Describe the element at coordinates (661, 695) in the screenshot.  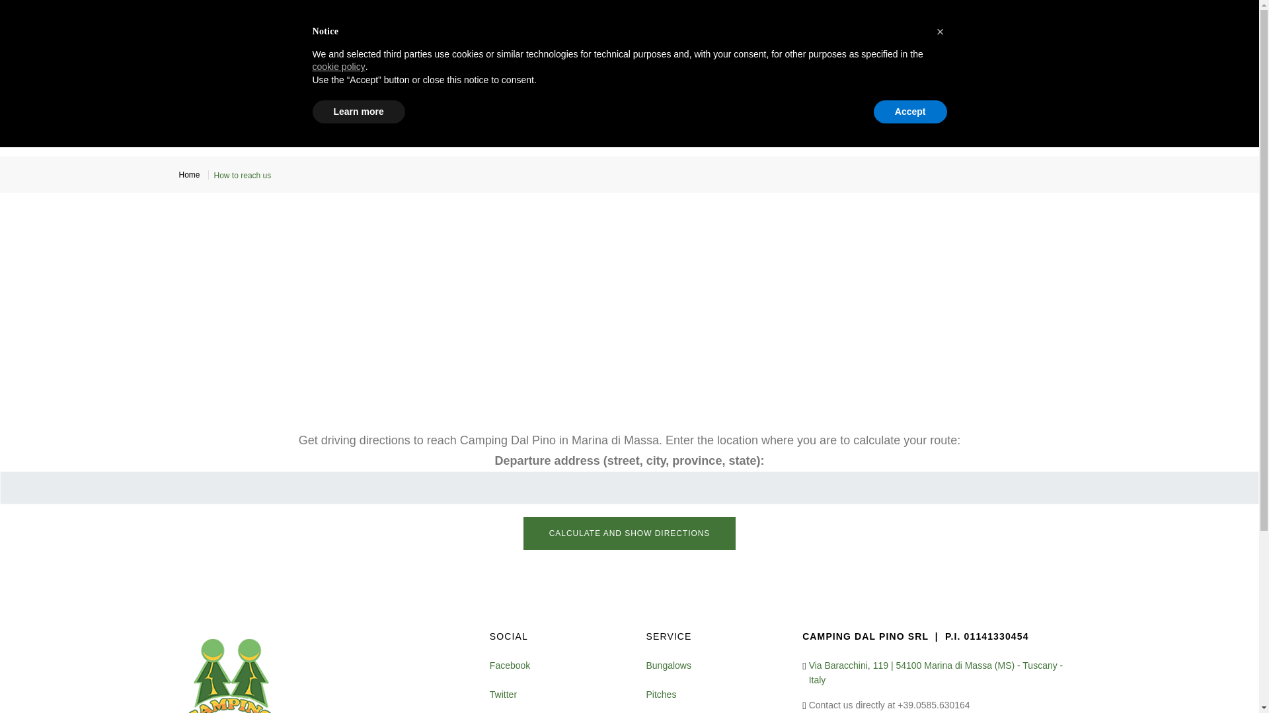
I see `Pitches` at that location.